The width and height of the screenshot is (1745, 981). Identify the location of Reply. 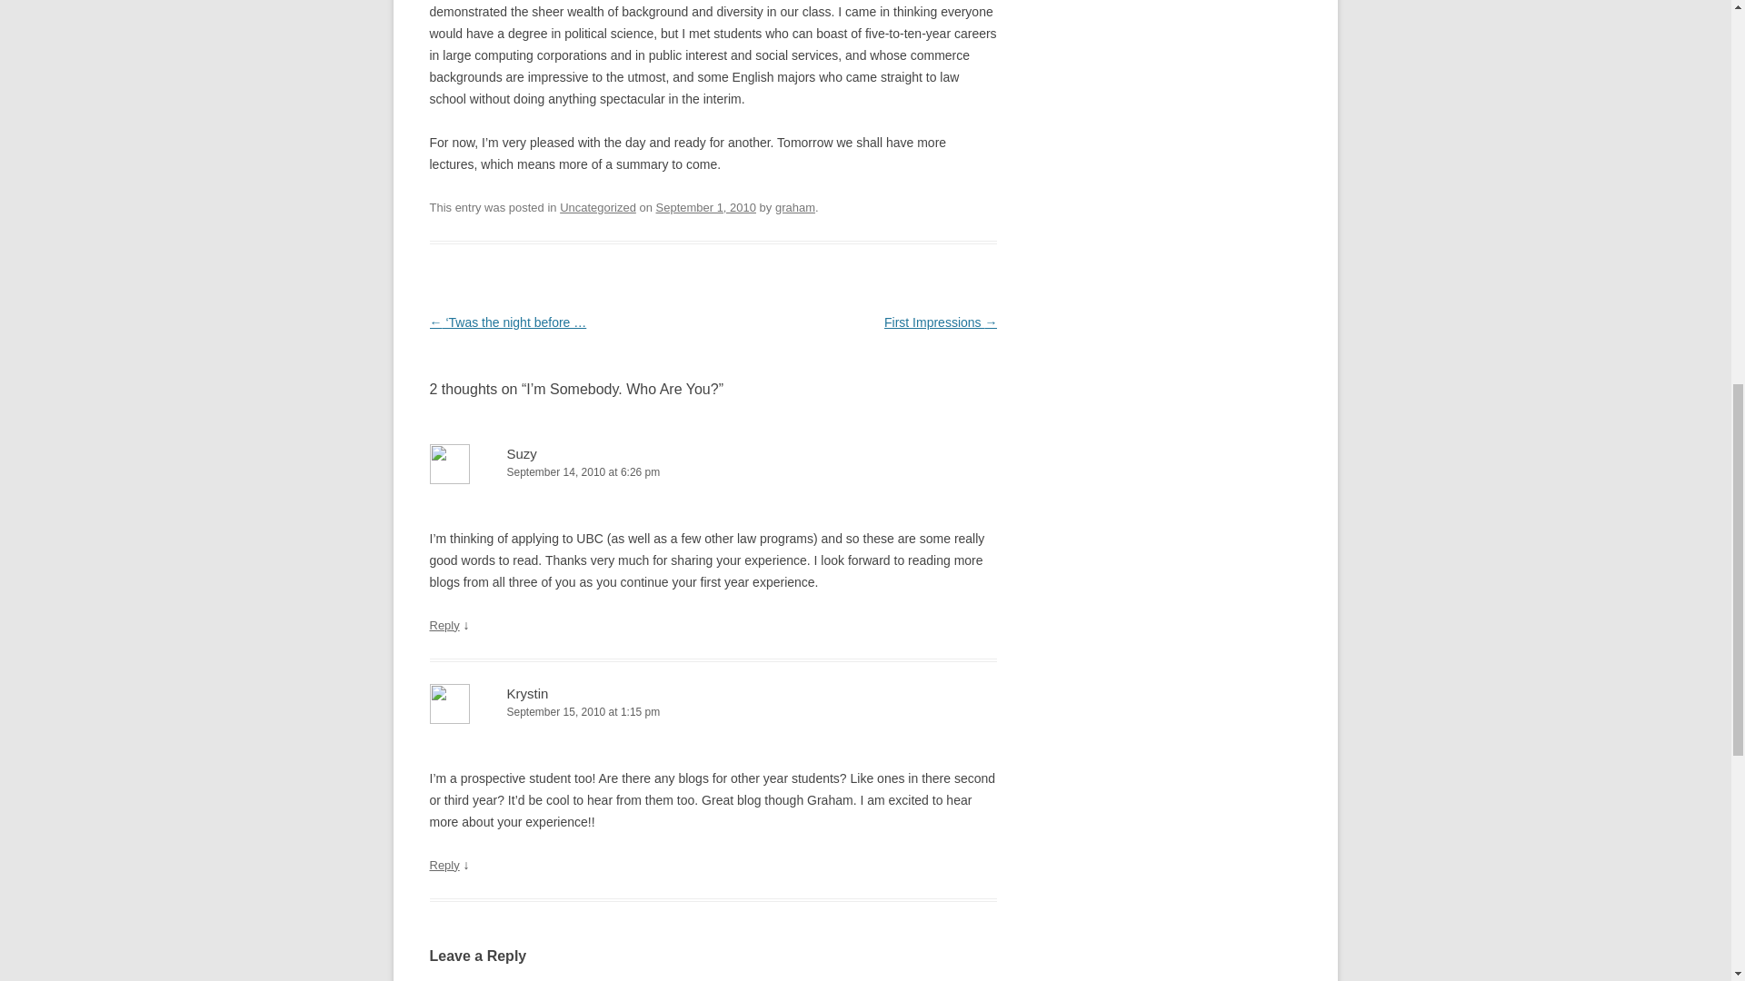
(444, 865).